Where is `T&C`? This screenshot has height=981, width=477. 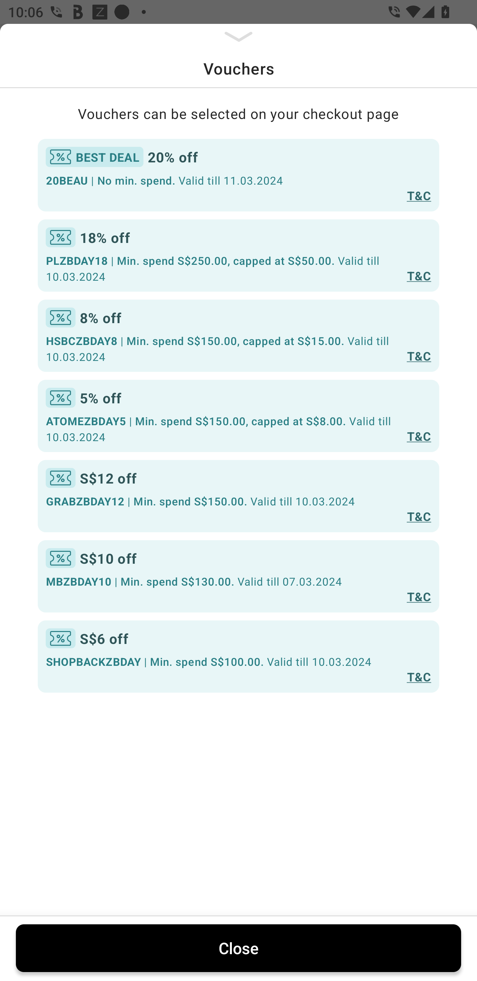 T&C is located at coordinates (419, 355).